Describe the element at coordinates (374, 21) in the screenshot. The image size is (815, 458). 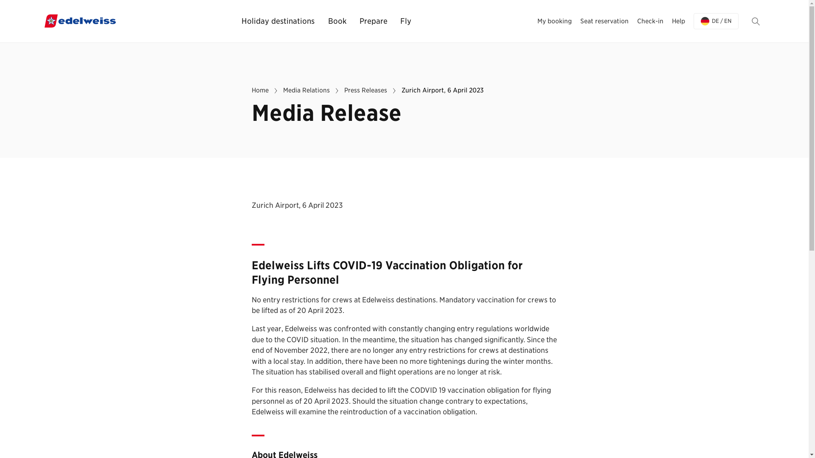
I see `Prepare` at that location.